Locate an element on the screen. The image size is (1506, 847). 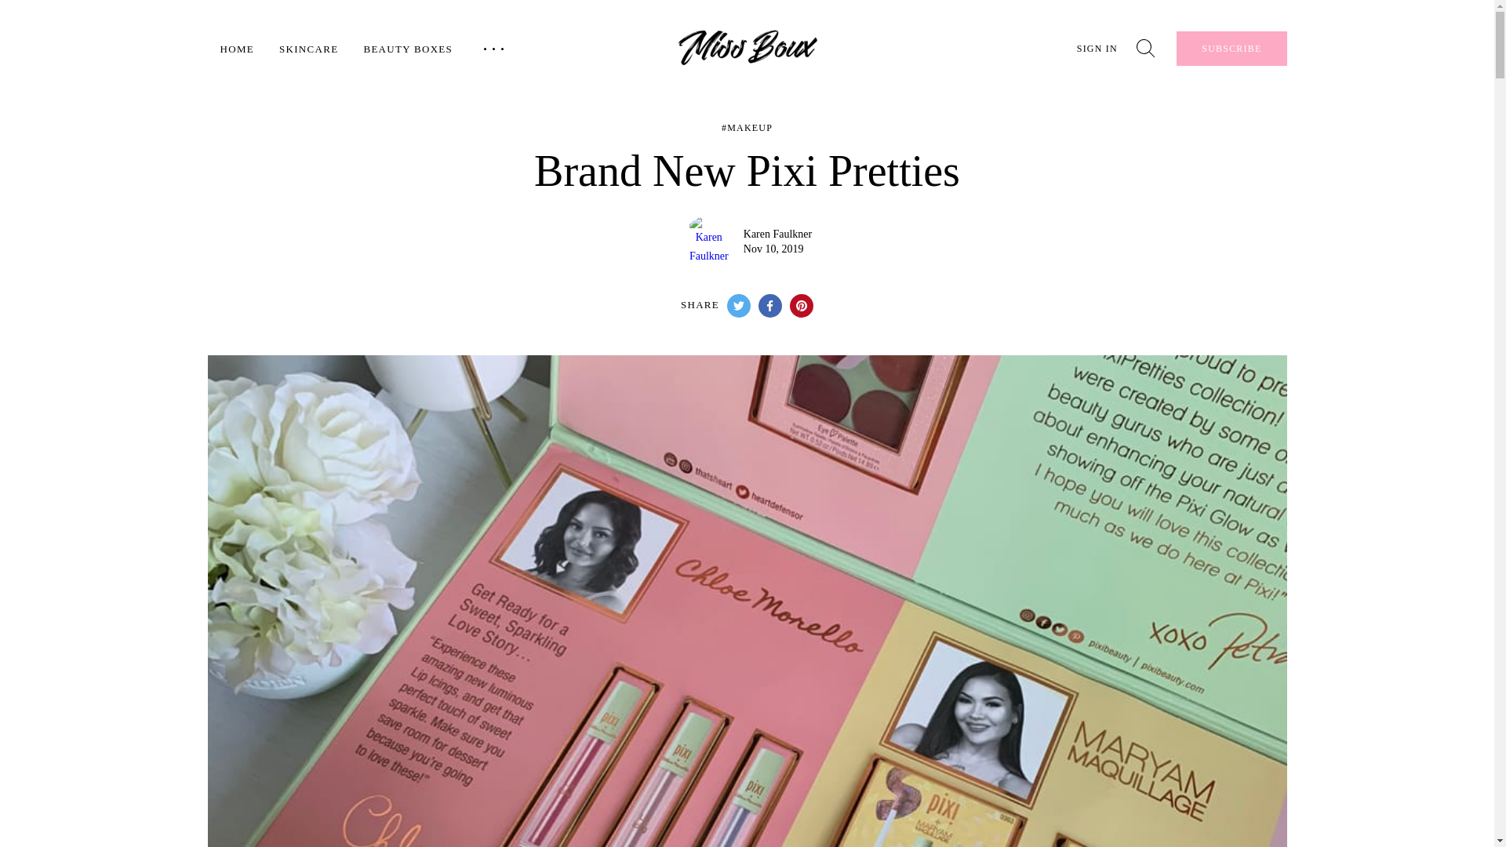
SUBSCRIBE is located at coordinates (1231, 49).